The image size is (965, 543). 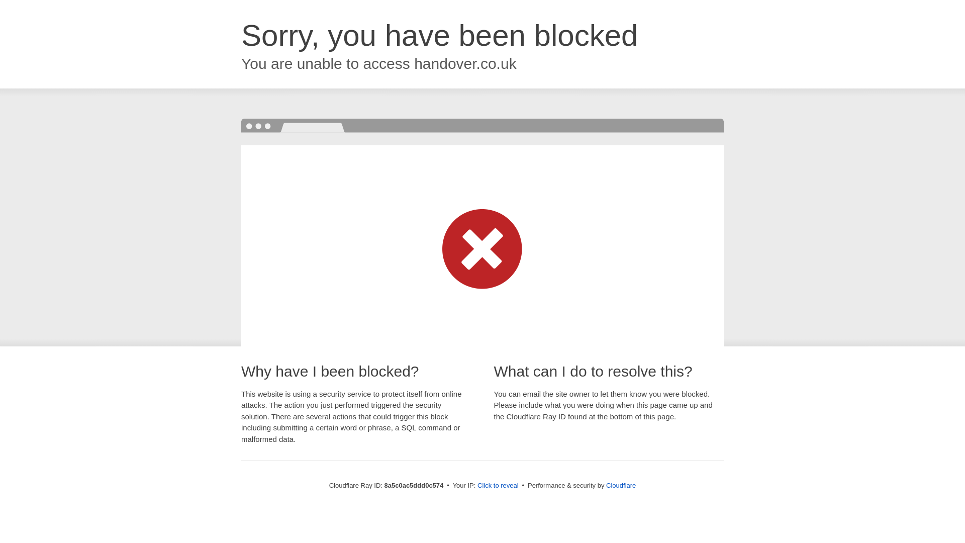 What do you see at coordinates (498, 486) in the screenshot?
I see `Click to reveal` at bounding box center [498, 486].